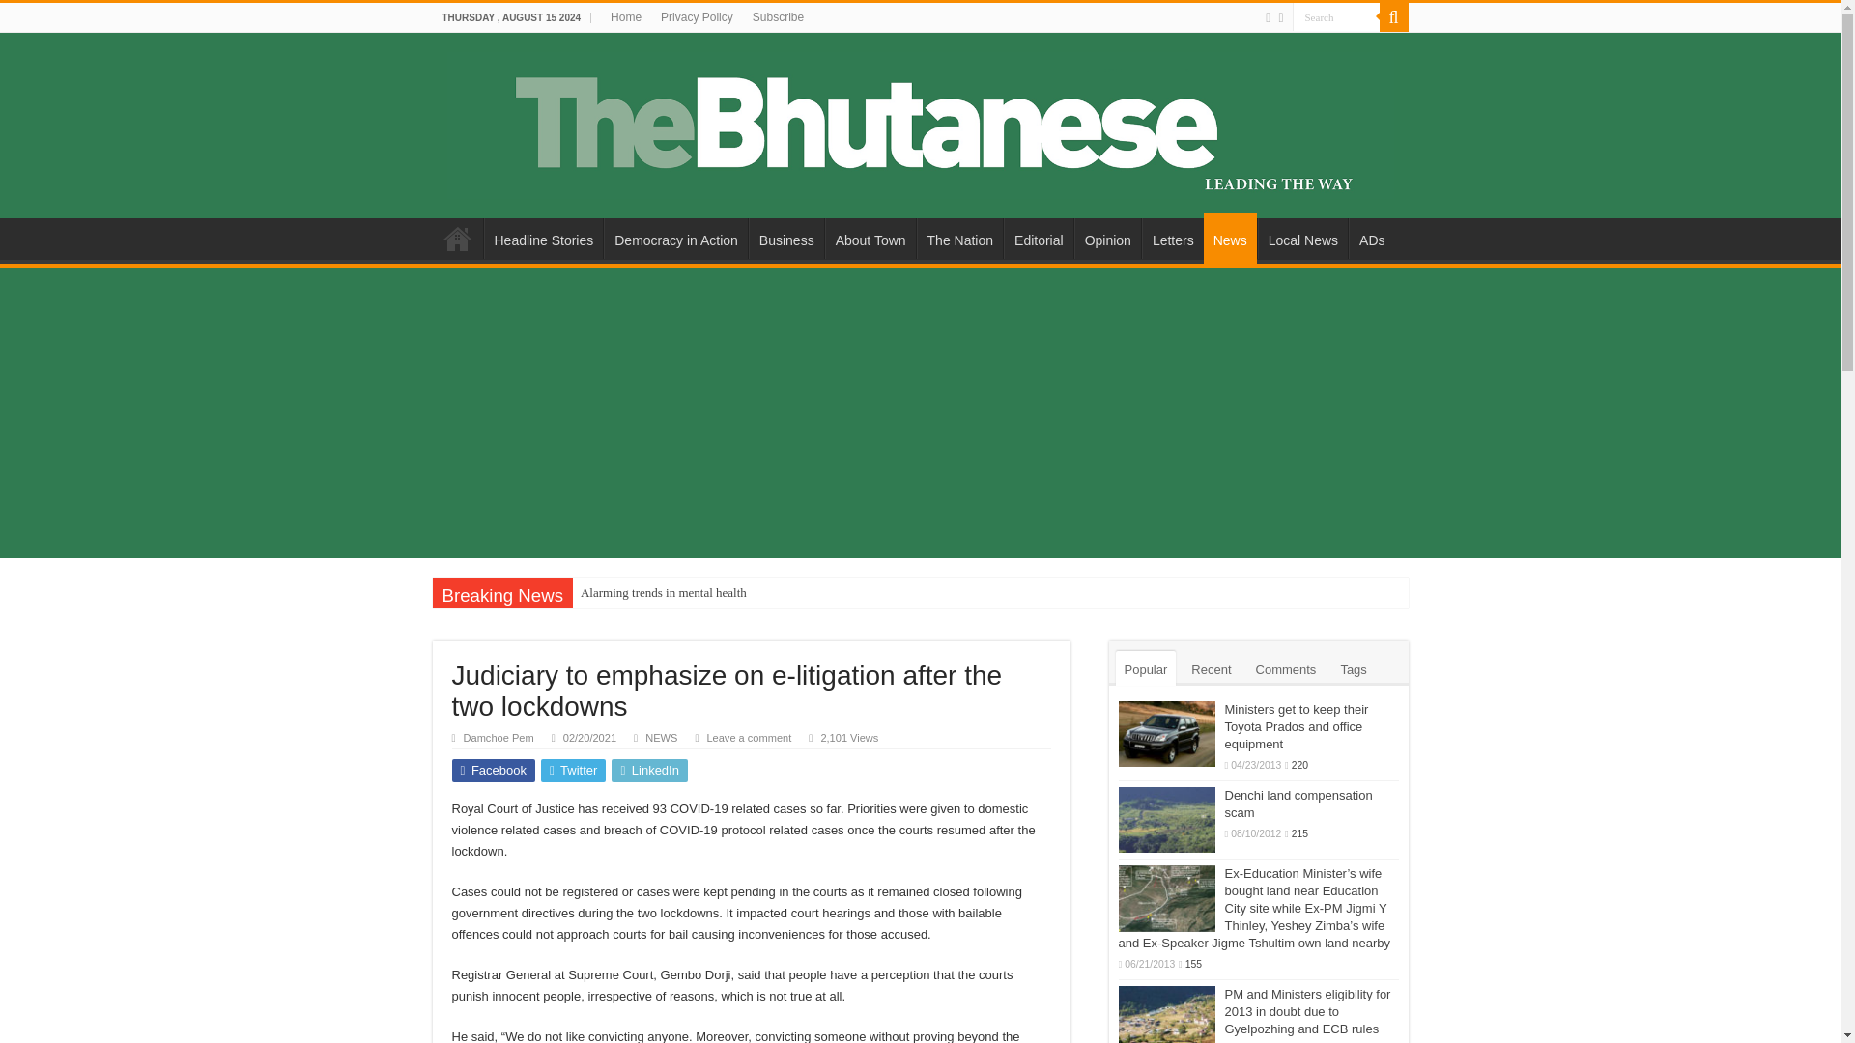 This screenshot has width=1855, height=1043. What do you see at coordinates (543, 238) in the screenshot?
I see `Headline Stories` at bounding box center [543, 238].